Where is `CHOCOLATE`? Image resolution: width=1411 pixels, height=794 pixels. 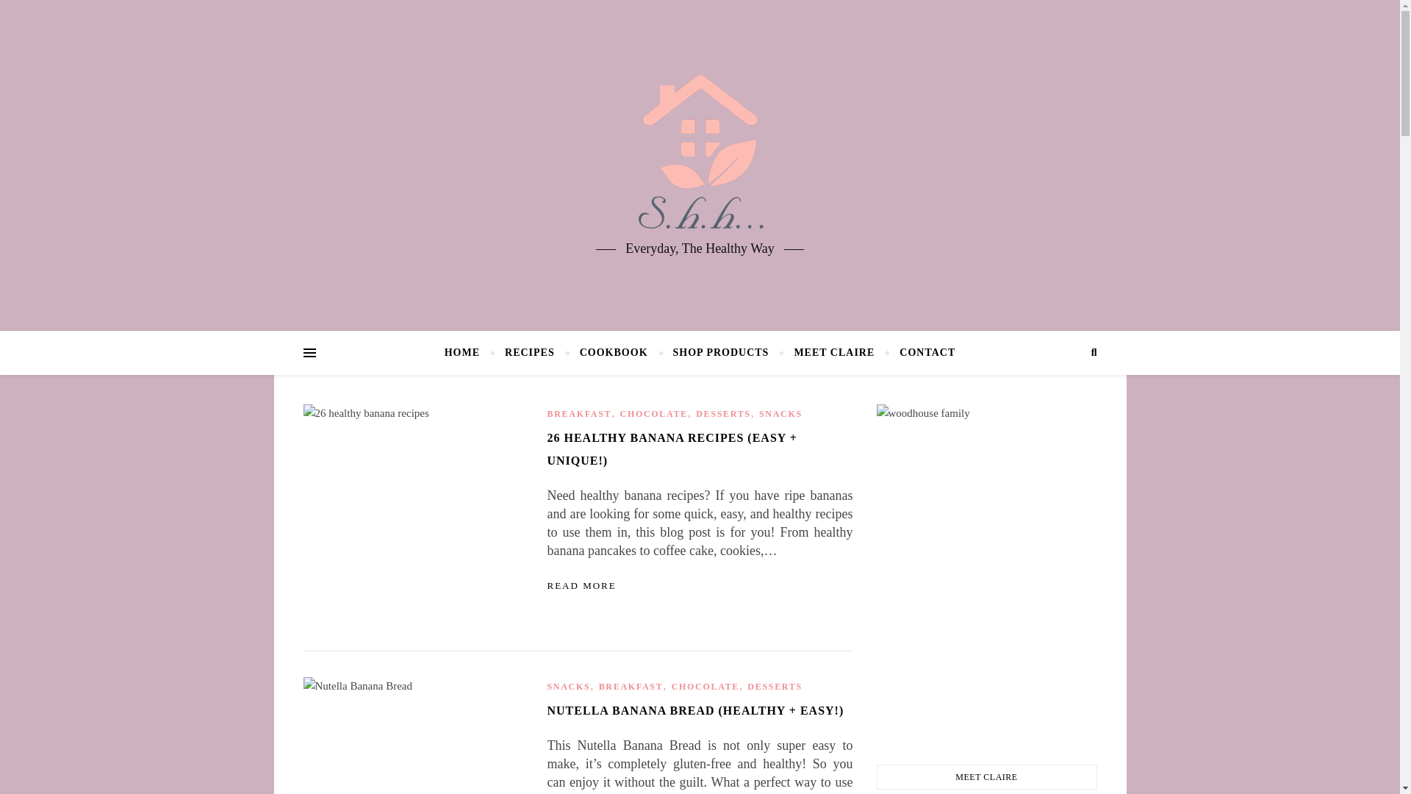 CHOCOLATE is located at coordinates (654, 414).